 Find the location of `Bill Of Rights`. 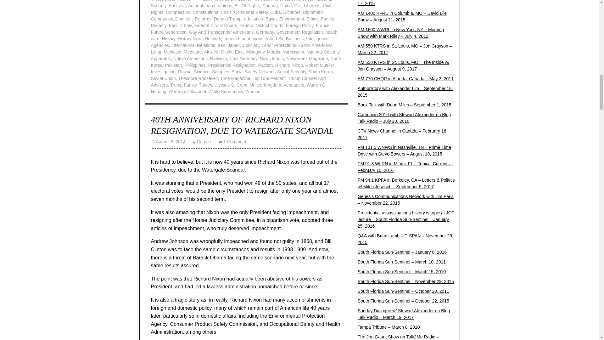

Bill Of Rights is located at coordinates (247, 5).